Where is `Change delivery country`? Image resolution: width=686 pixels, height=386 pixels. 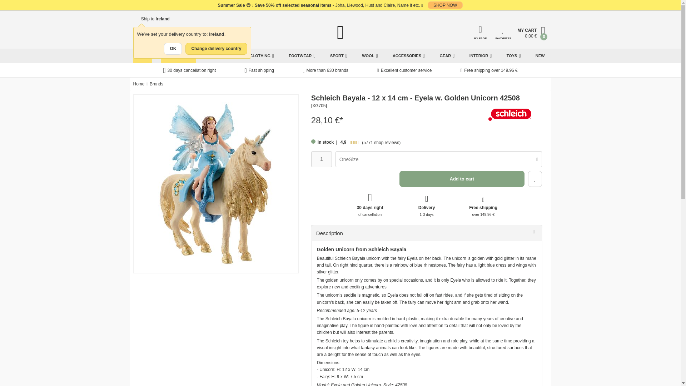
Change delivery country is located at coordinates (216, 49).